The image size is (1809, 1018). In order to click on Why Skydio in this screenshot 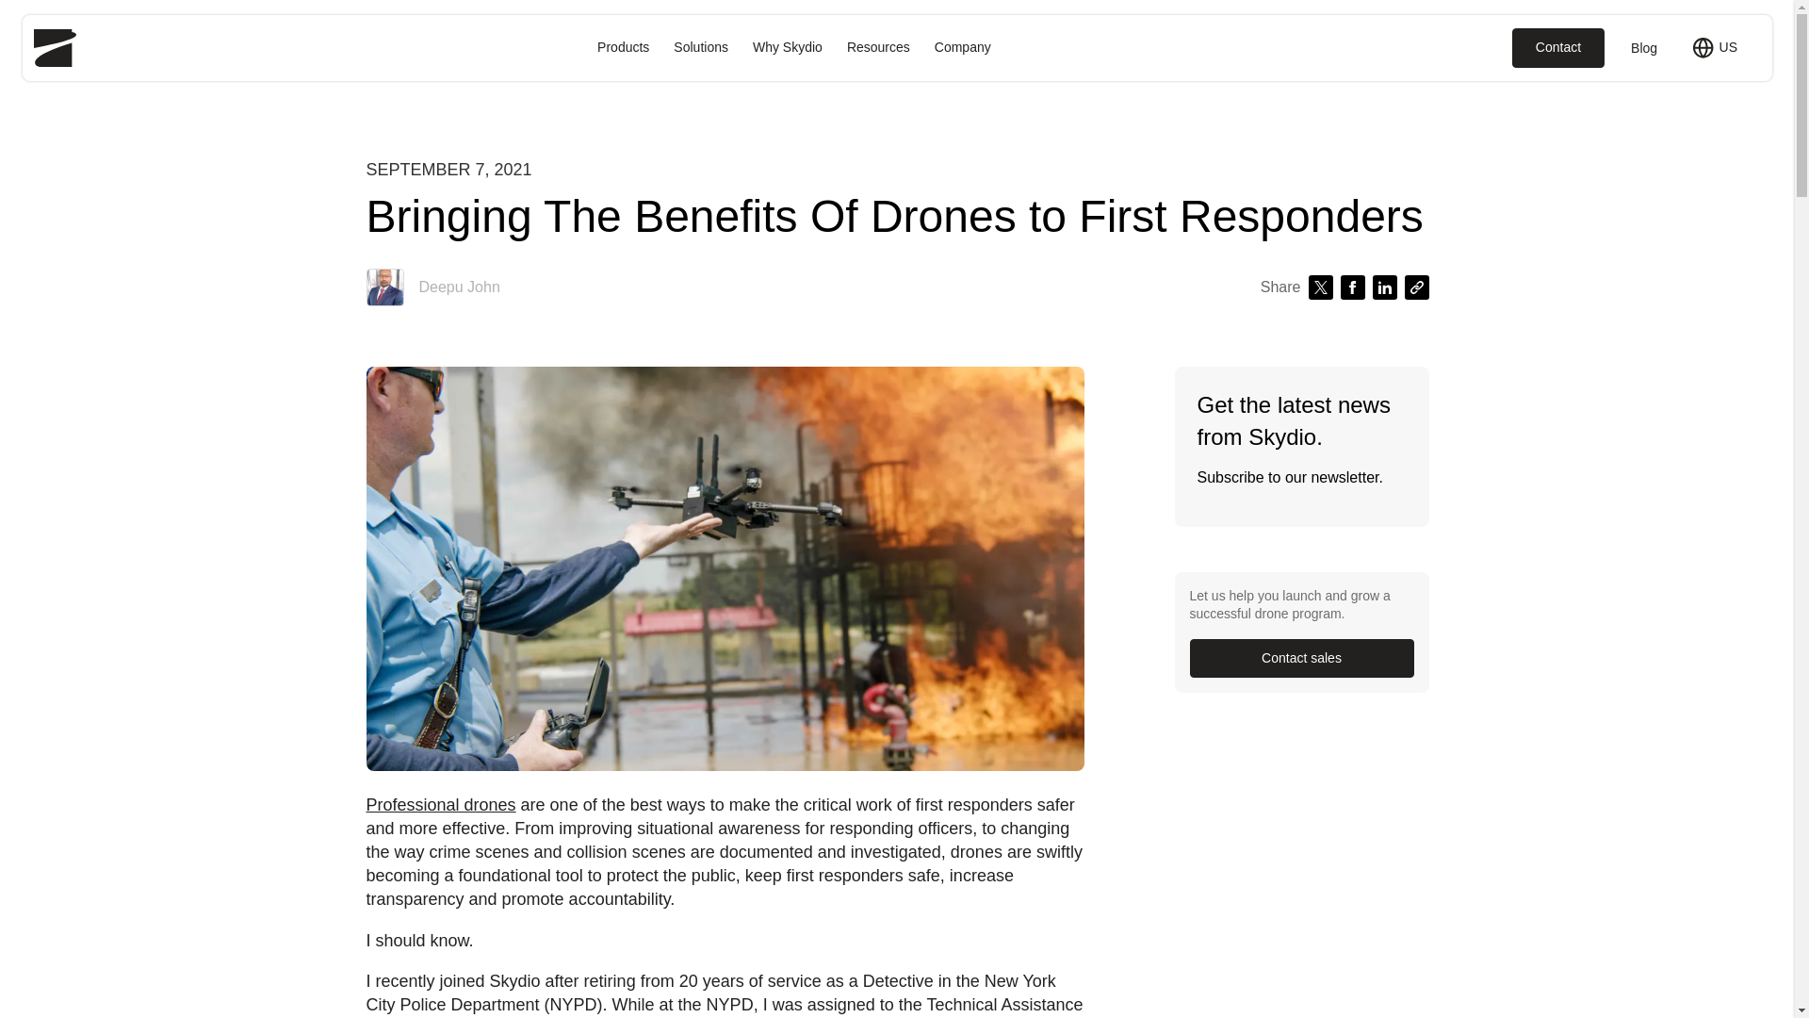, I will do `click(787, 48)`.